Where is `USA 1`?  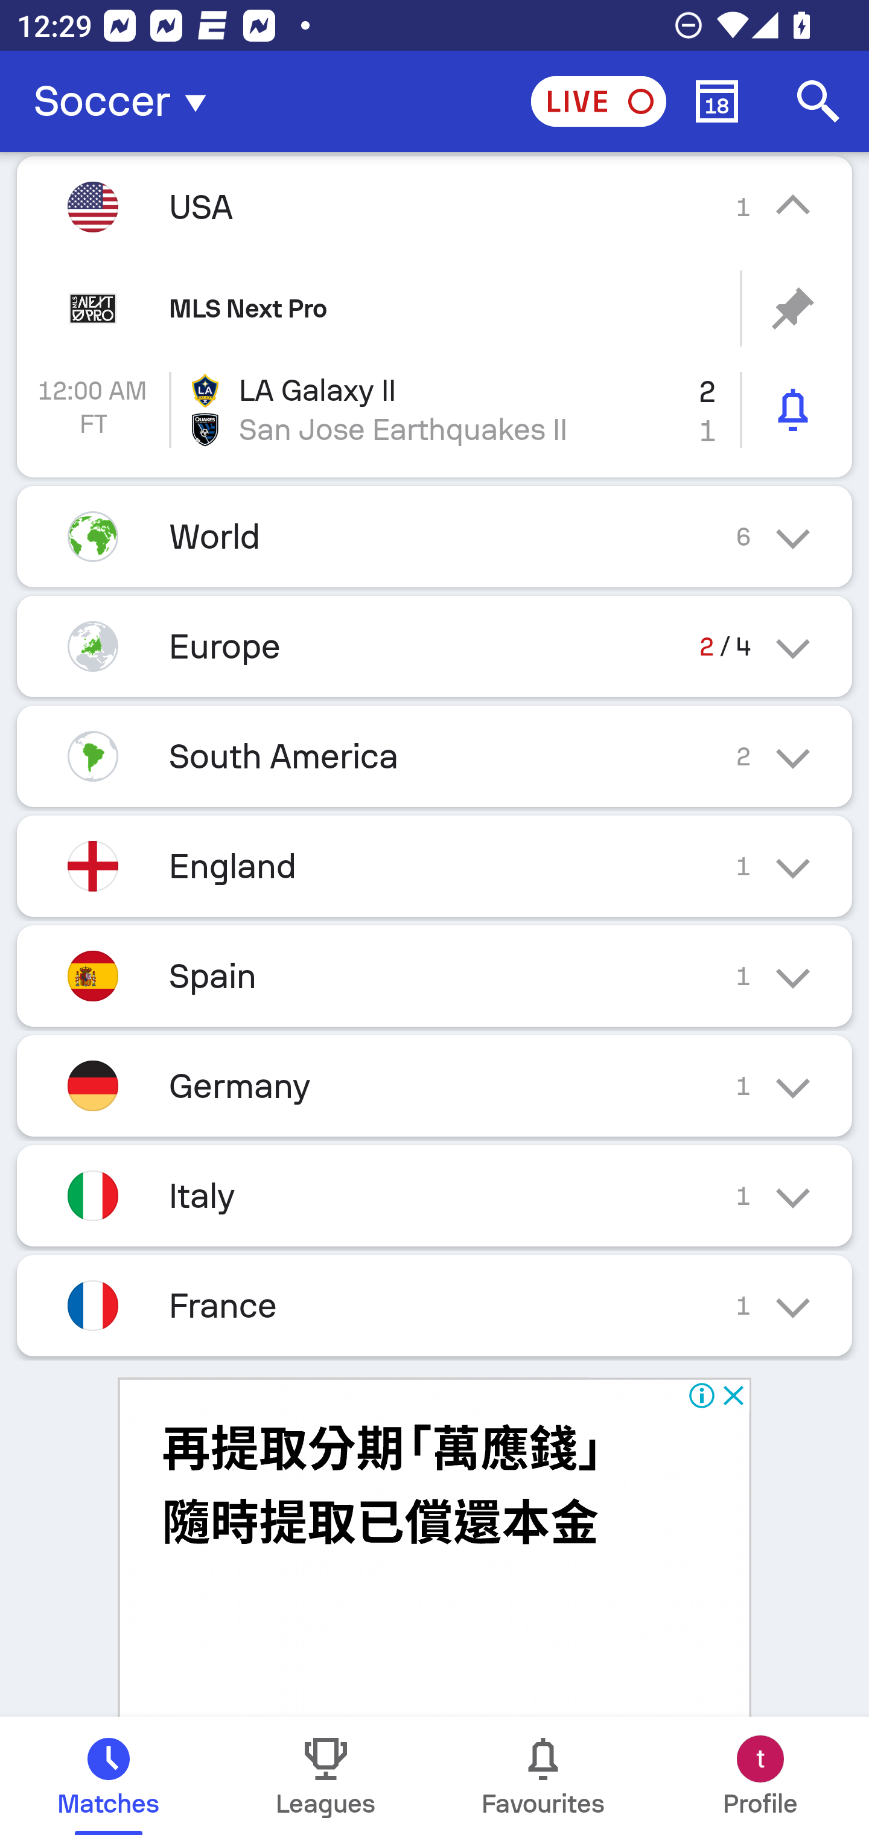
USA 1 is located at coordinates (434, 206).